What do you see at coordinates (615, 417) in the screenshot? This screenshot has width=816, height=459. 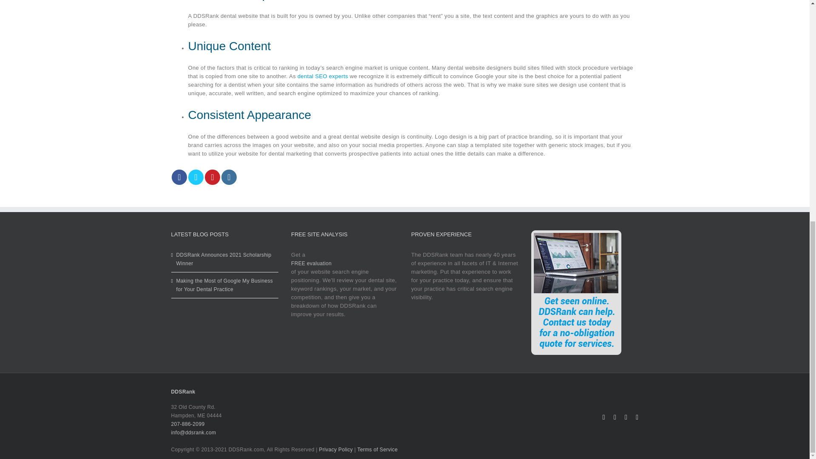 I see `Twitter` at bounding box center [615, 417].